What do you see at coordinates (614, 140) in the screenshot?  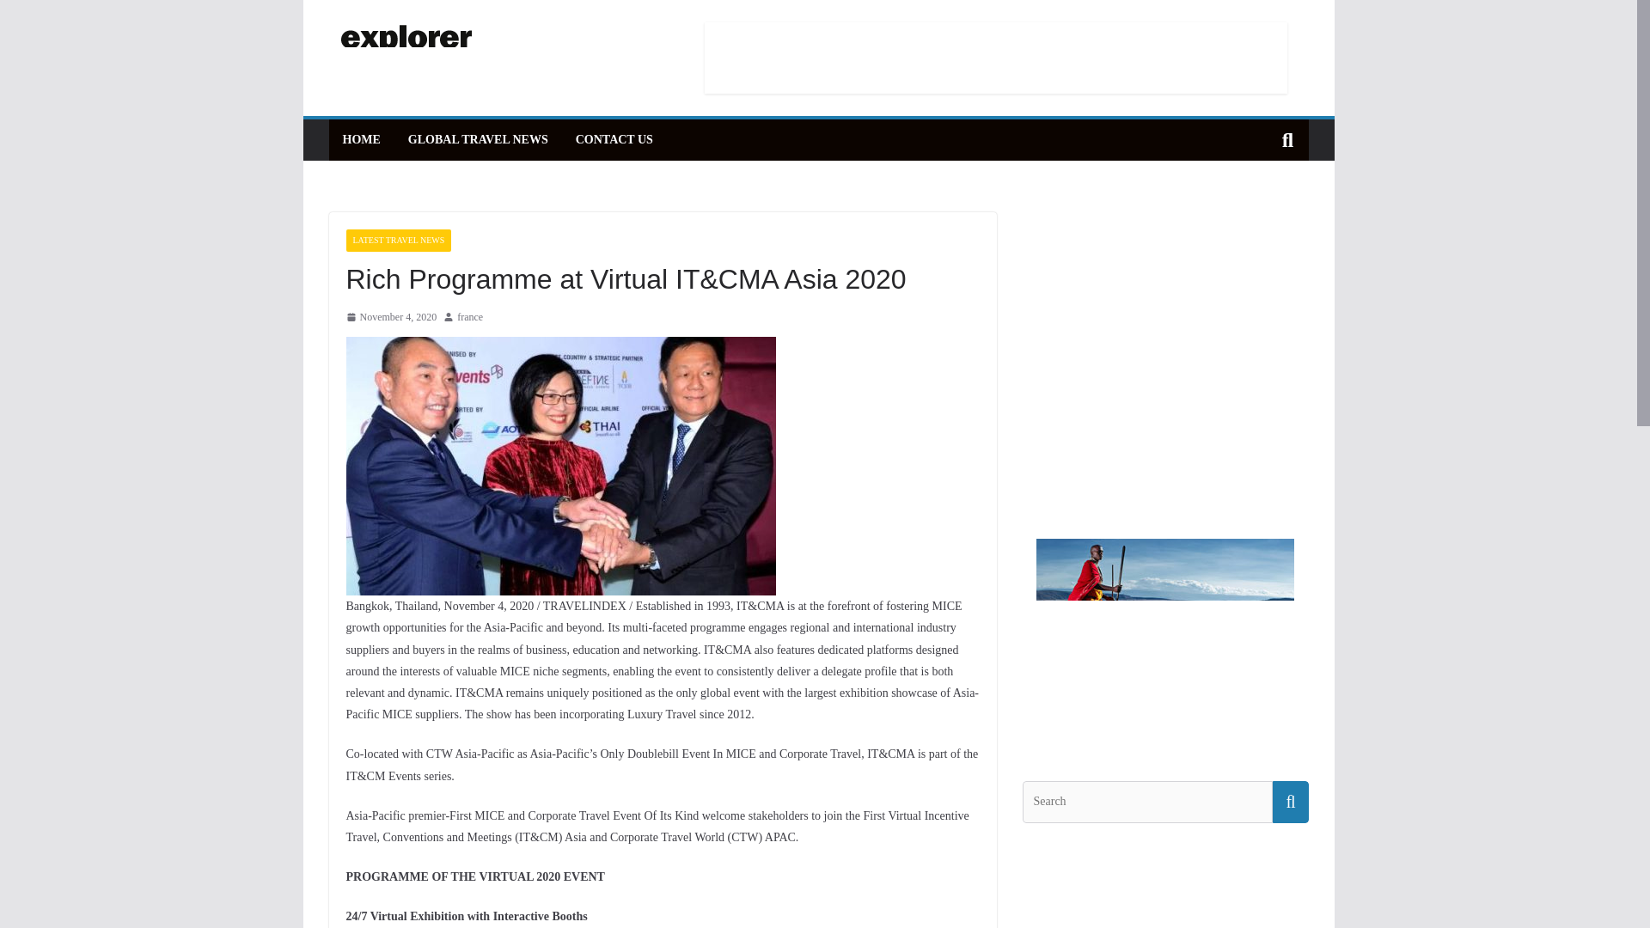 I see `CONTACT US` at bounding box center [614, 140].